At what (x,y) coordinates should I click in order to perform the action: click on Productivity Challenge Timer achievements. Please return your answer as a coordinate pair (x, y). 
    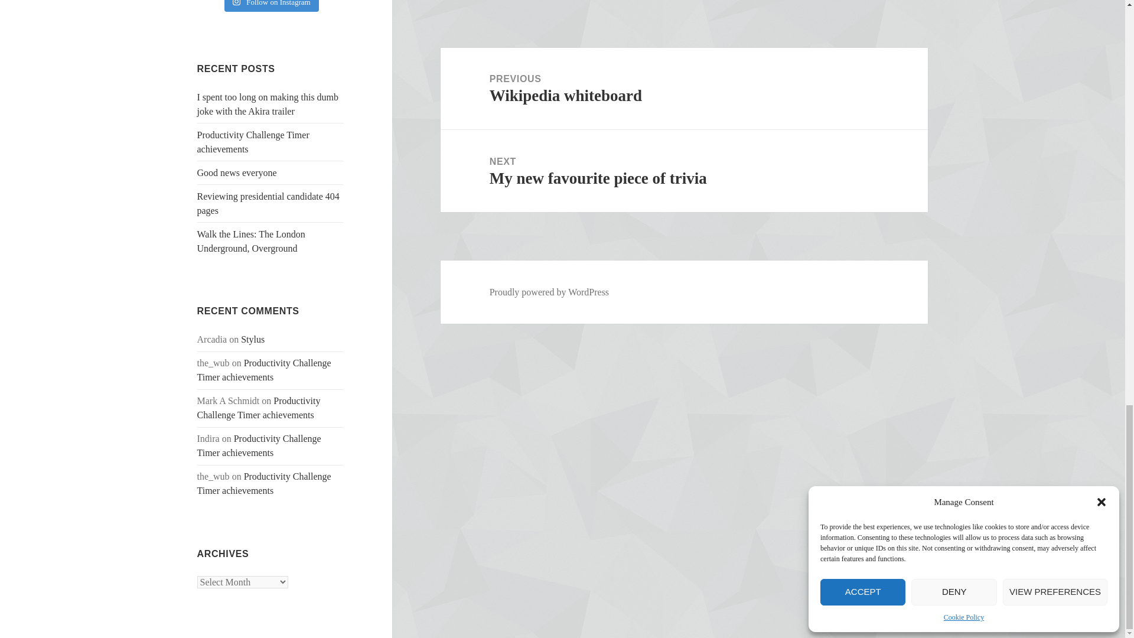
    Looking at the image, I should click on (253, 142).